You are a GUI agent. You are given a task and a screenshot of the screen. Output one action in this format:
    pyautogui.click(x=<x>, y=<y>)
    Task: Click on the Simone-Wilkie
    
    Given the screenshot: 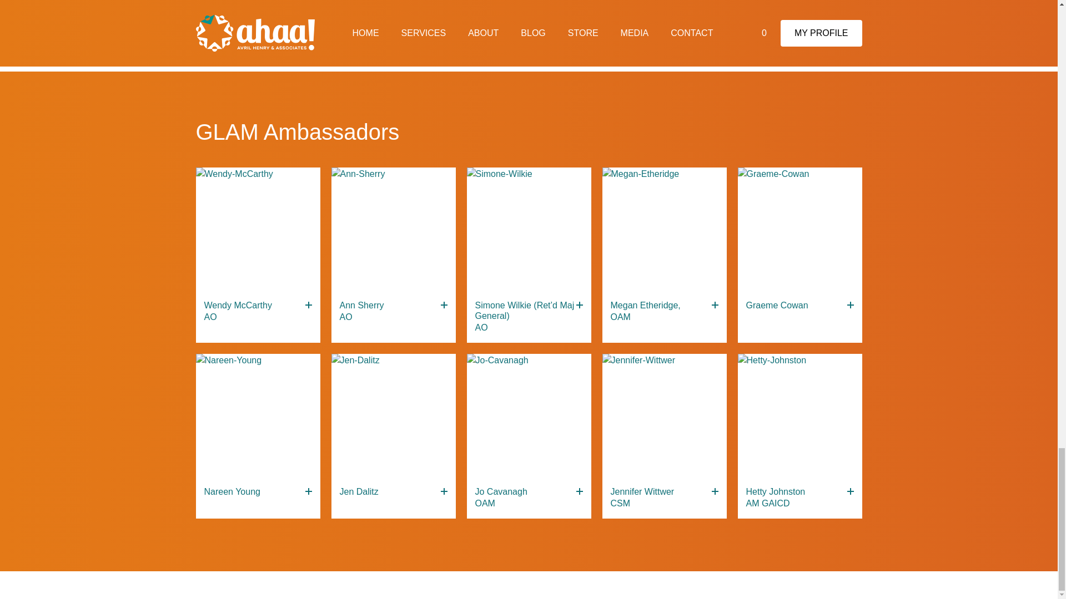 What is the action you would take?
    pyautogui.click(x=529, y=230)
    